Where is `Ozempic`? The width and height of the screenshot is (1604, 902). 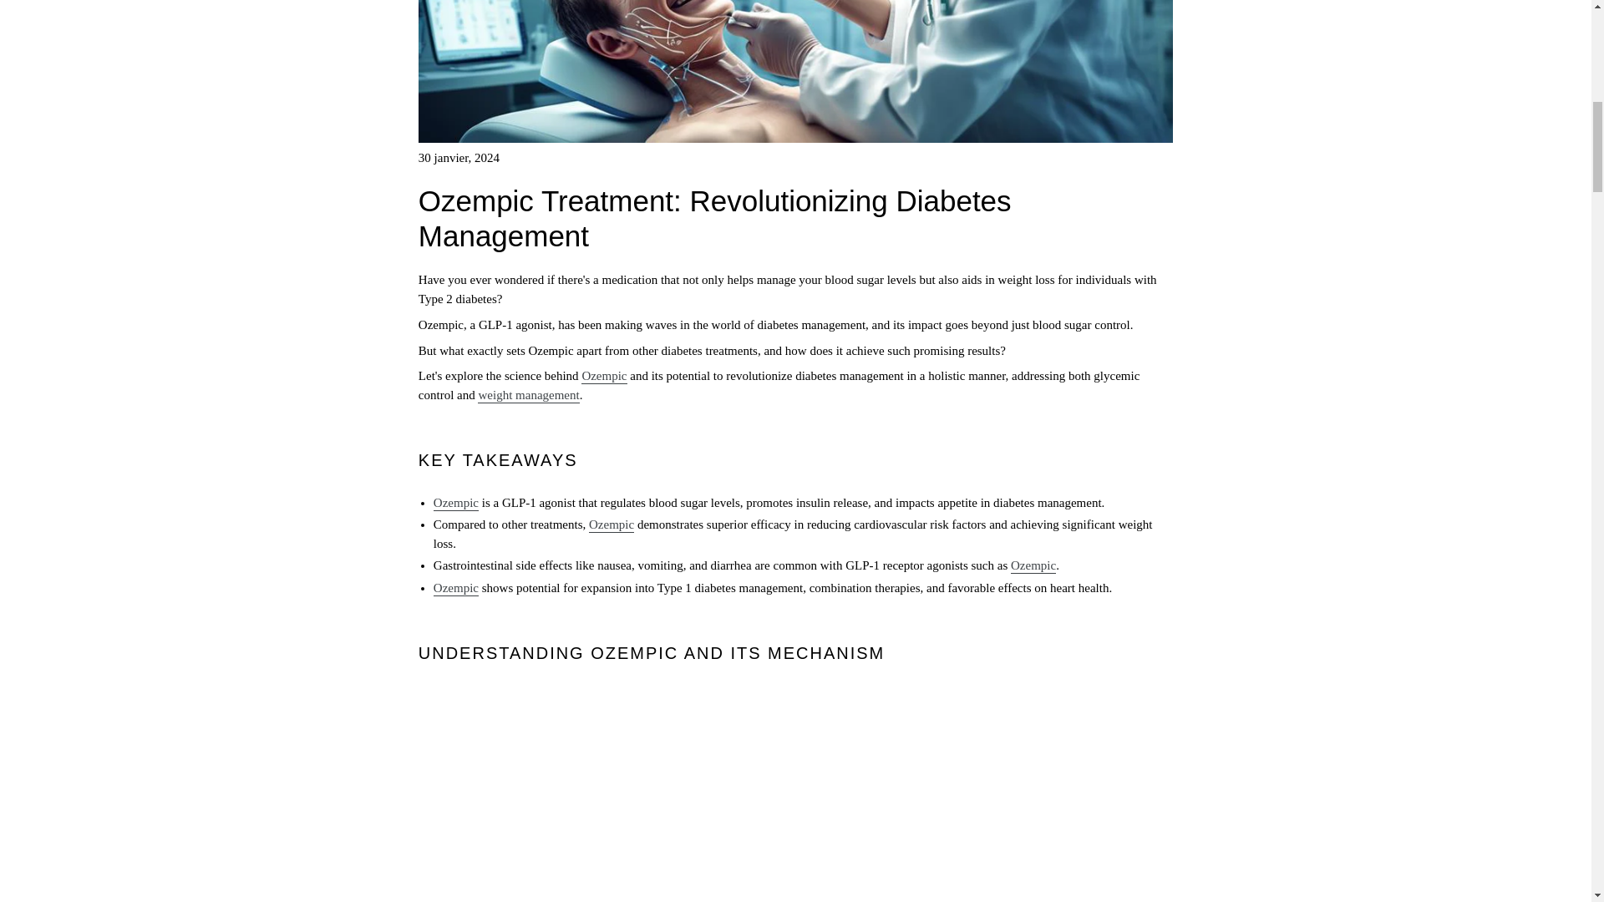
Ozempic is located at coordinates (455, 504).